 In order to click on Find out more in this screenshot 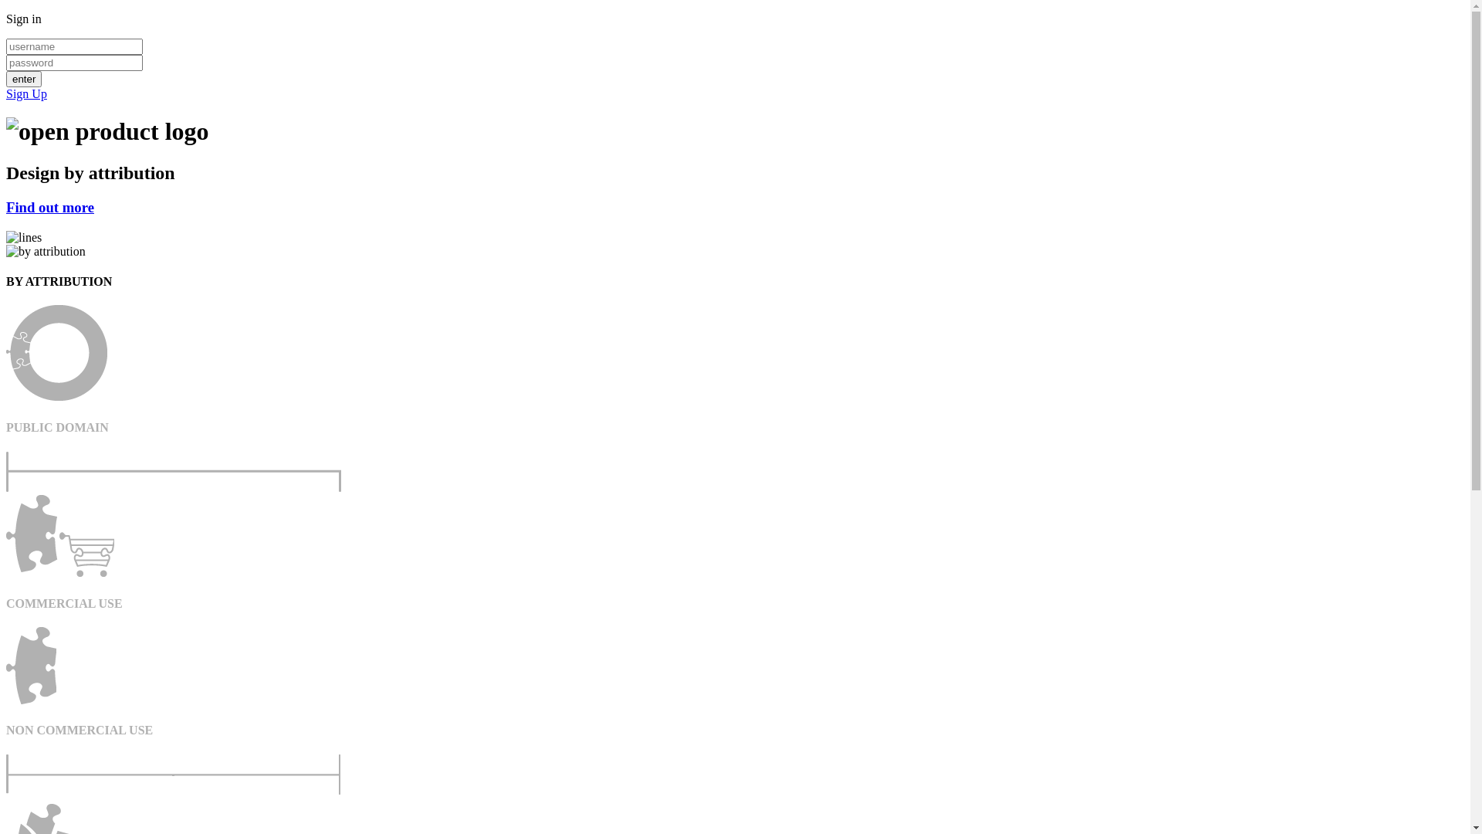, I will do `click(50, 207)`.